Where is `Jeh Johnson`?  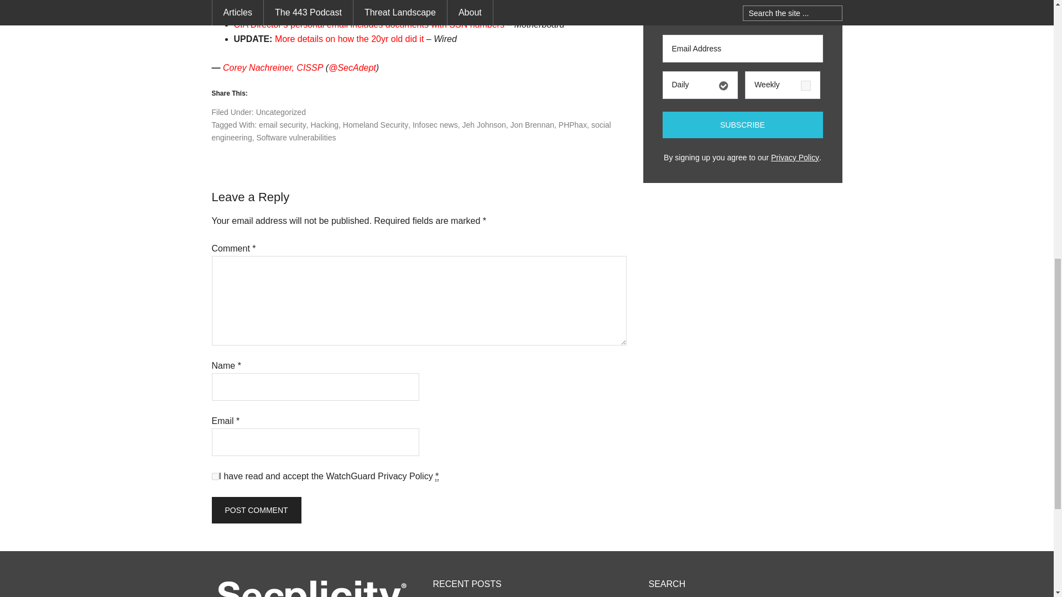 Jeh Johnson is located at coordinates (483, 125).